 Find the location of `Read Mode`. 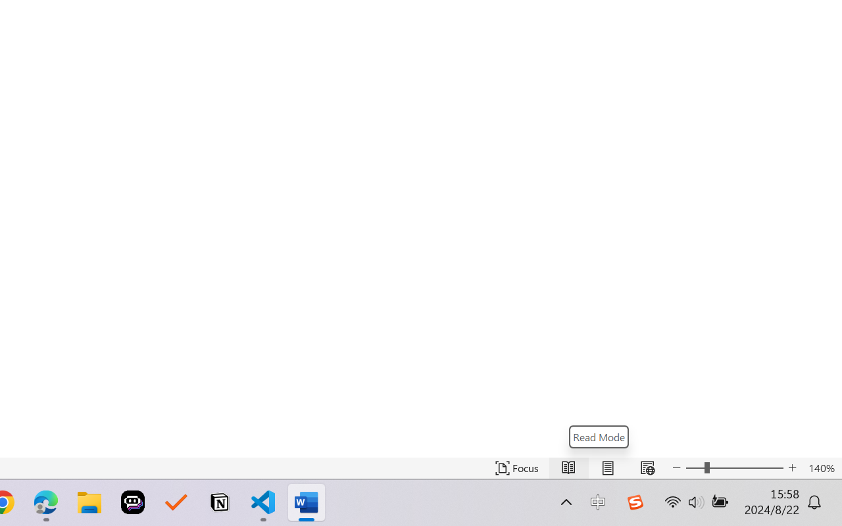

Read Mode is located at coordinates (599, 437).